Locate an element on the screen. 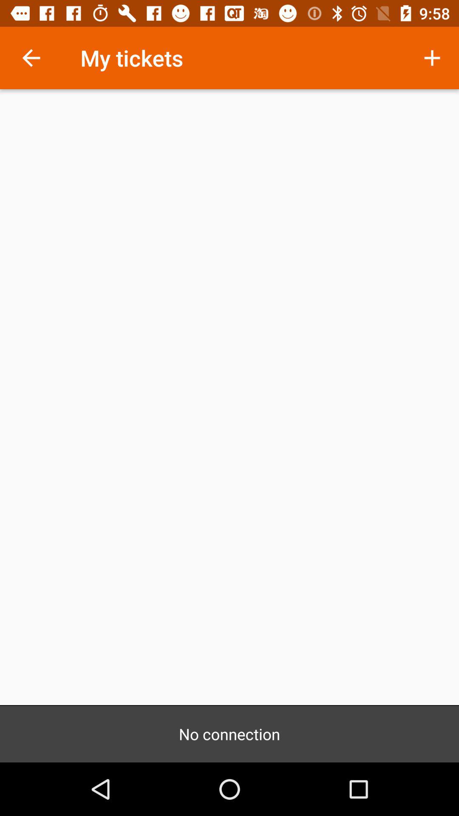 The height and width of the screenshot is (816, 459). launch item at the top right corner is located at coordinates (432, 58).